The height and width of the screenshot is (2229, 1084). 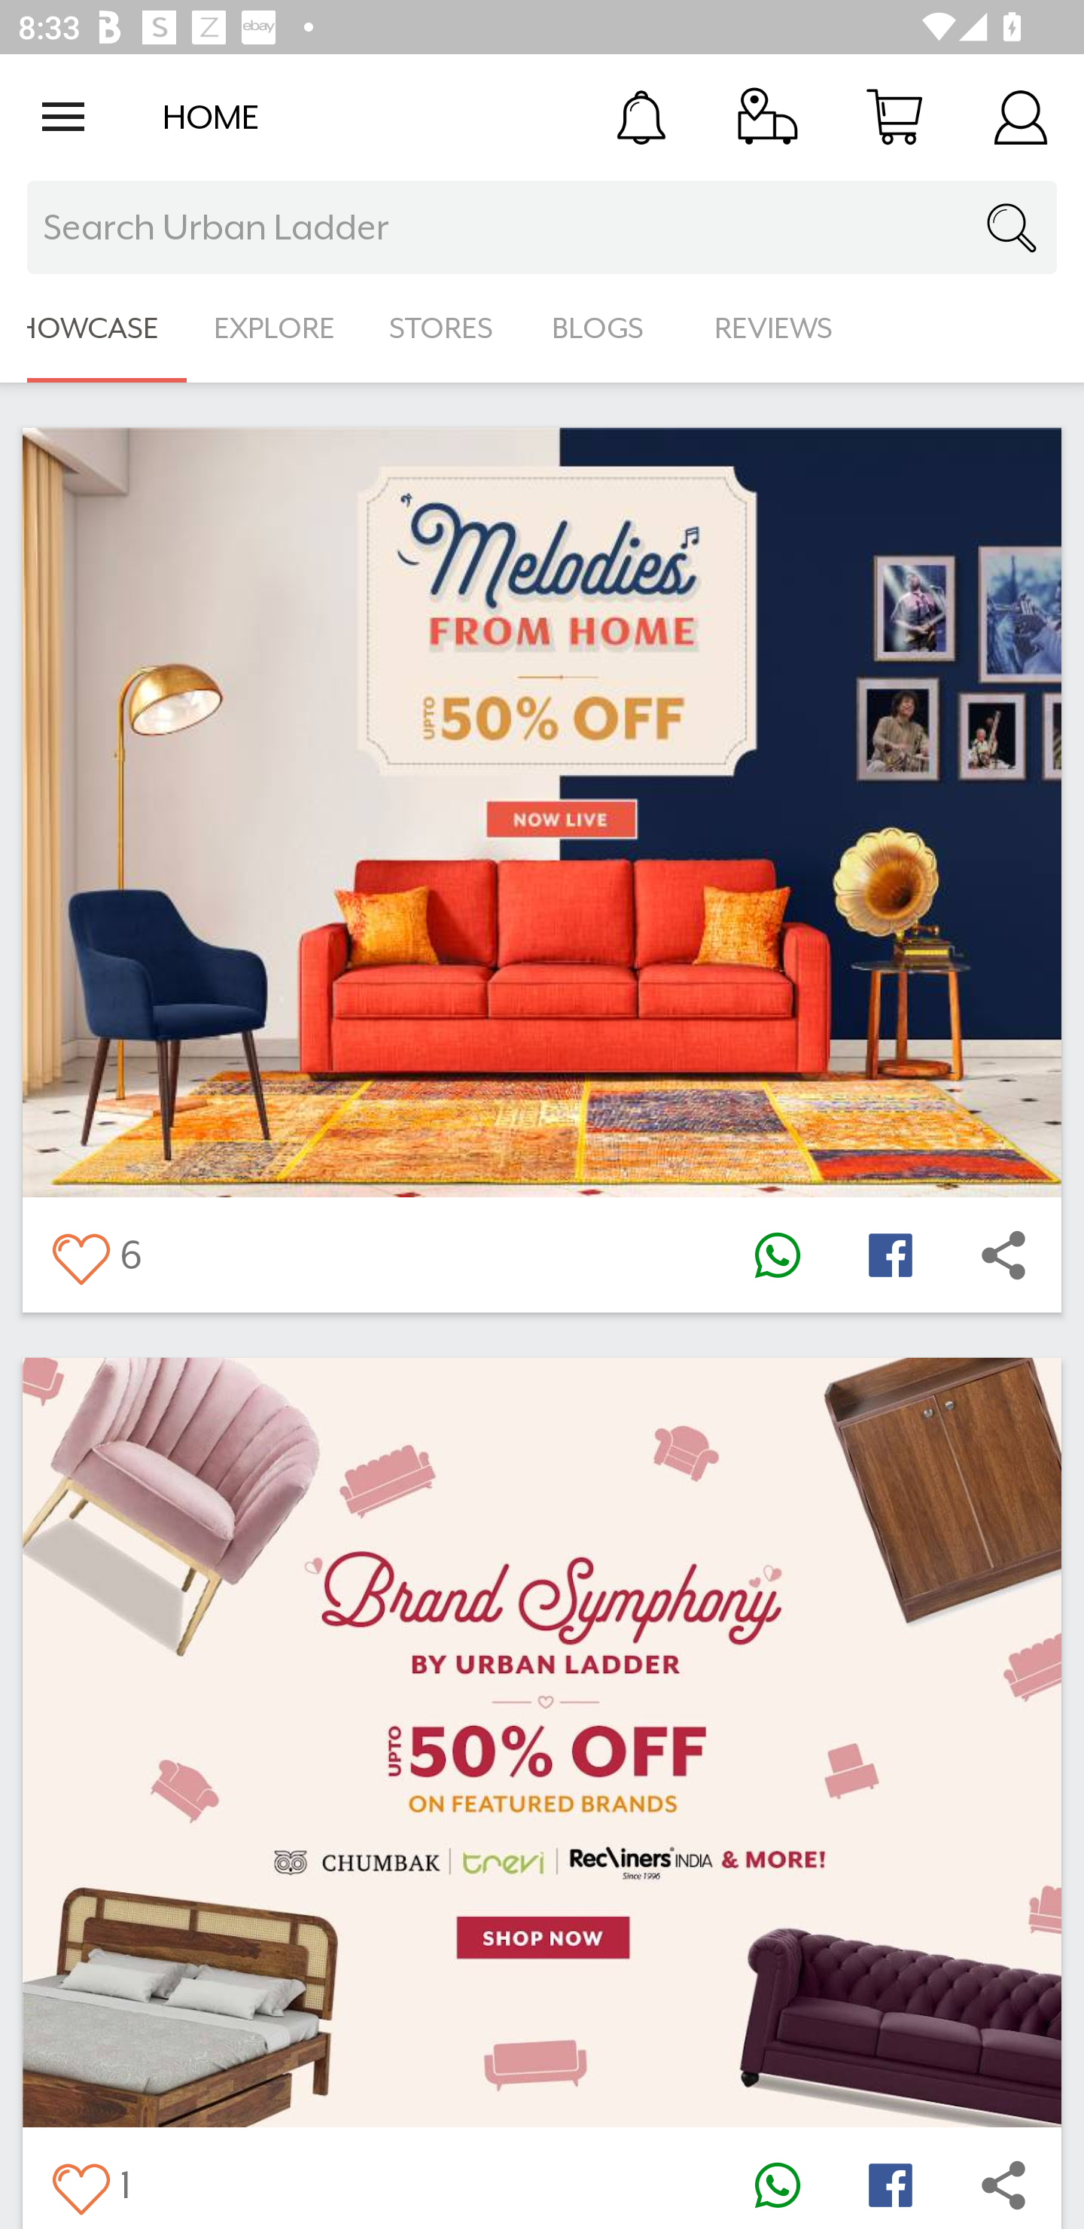 I want to click on , so click(x=1003, y=2184).